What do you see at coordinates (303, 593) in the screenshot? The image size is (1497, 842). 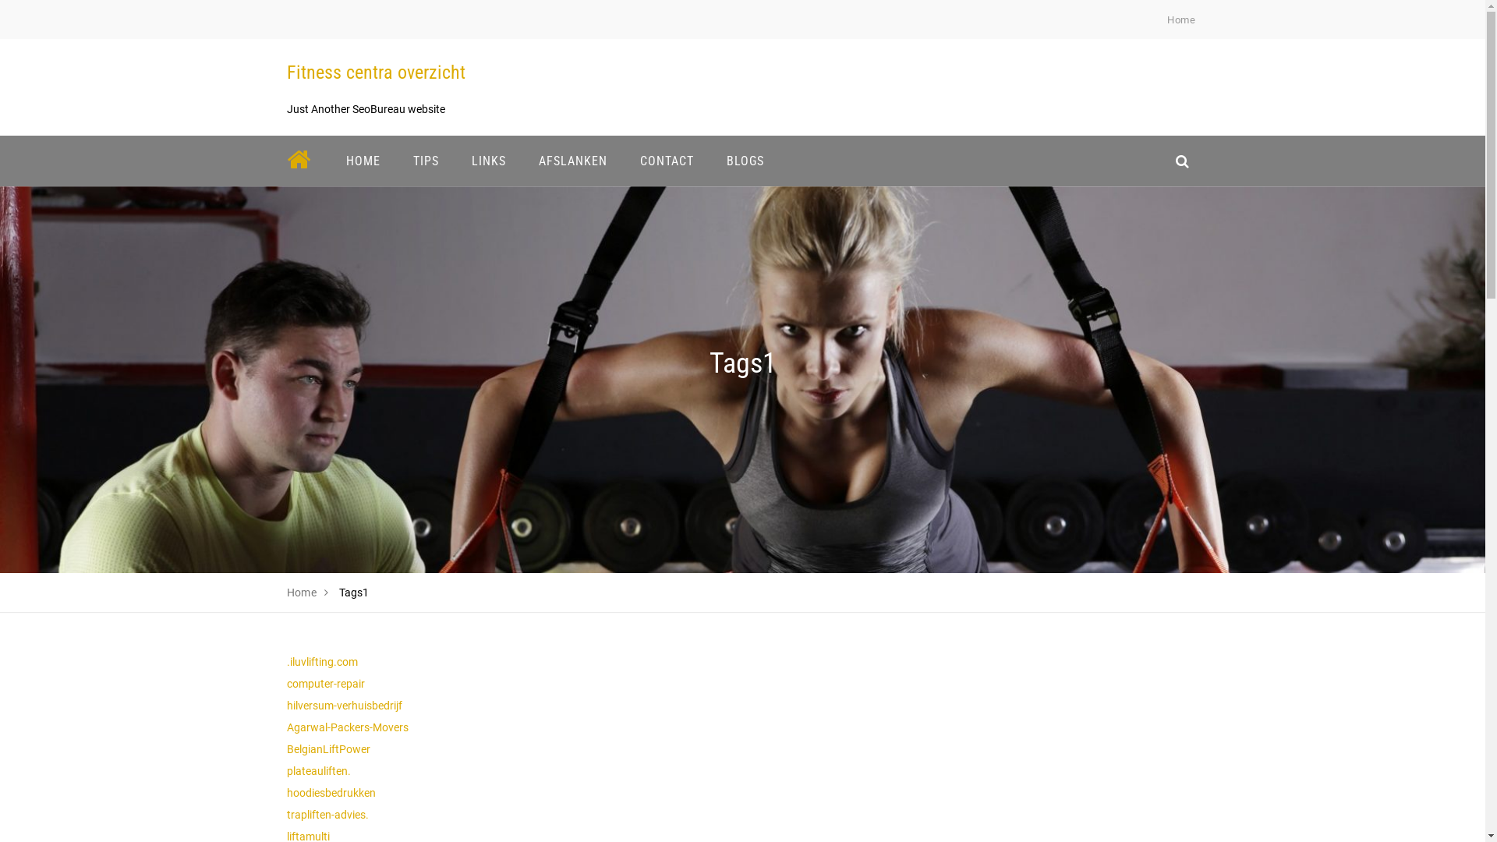 I see `Home` at bounding box center [303, 593].